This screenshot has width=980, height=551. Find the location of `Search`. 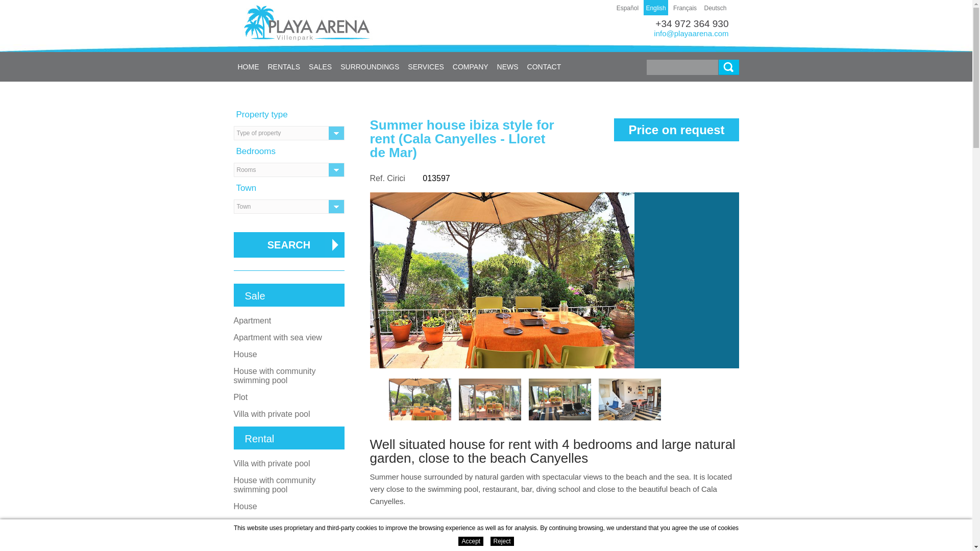

Search is located at coordinates (289, 245).